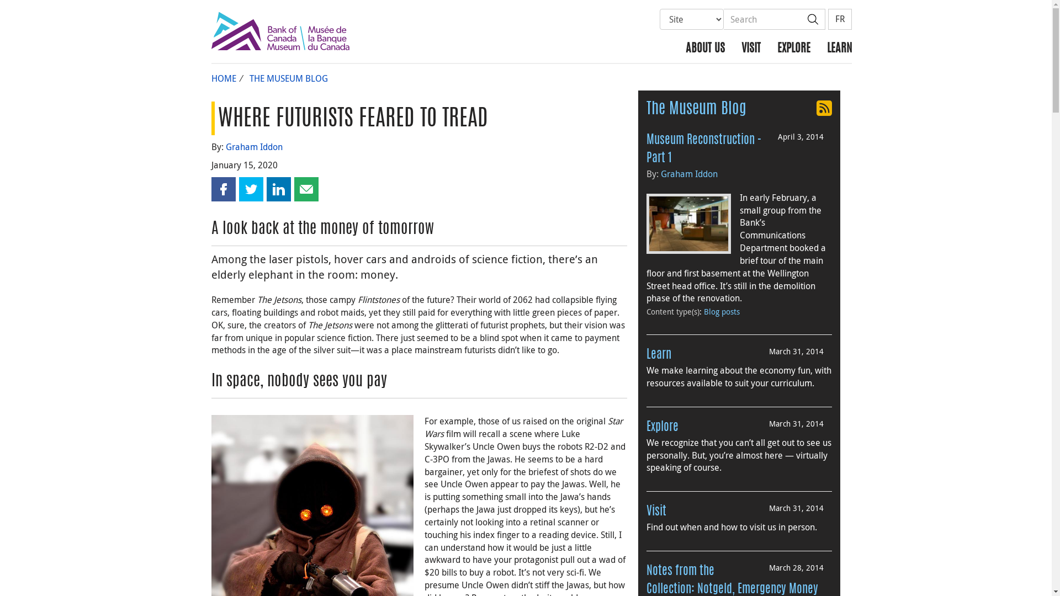 This screenshot has width=1060, height=596. I want to click on Search, so click(813, 19).